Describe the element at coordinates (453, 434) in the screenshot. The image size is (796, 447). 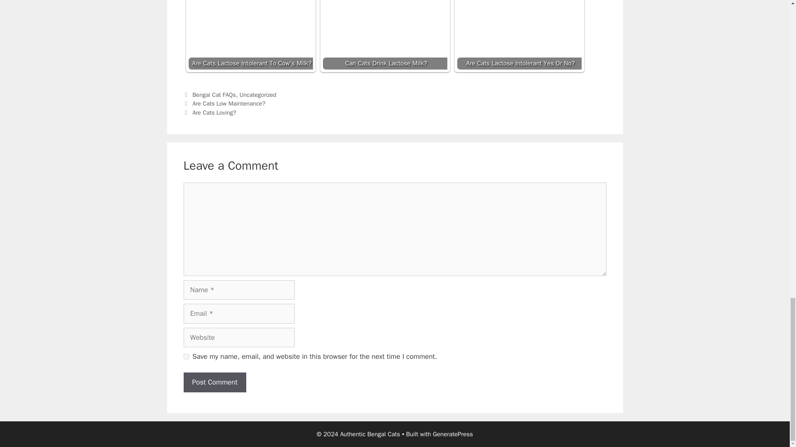
I see `GeneratePress` at that location.